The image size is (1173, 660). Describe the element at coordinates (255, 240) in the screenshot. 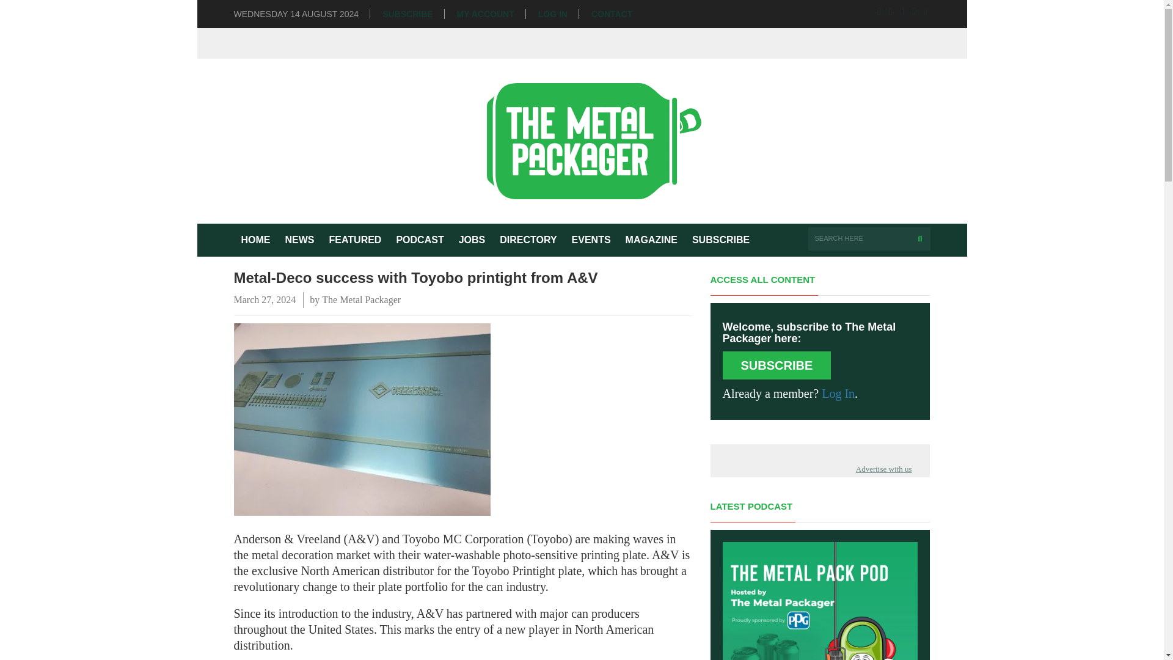

I see `HOME` at that location.